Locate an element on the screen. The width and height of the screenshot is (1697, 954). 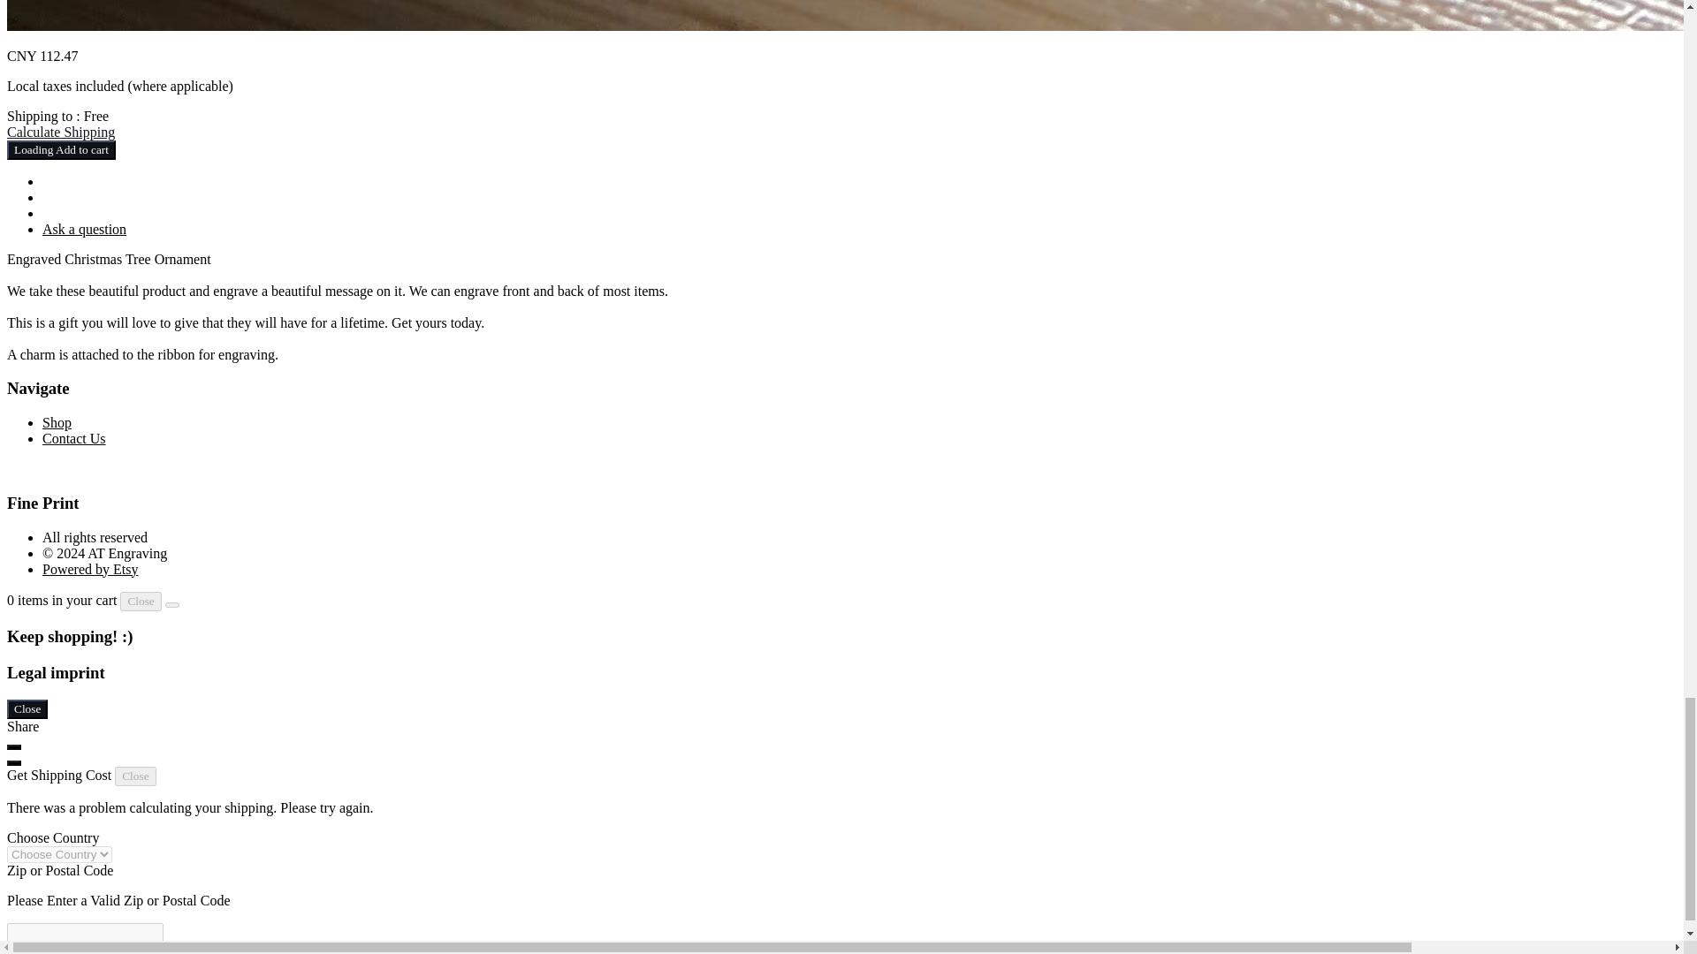
Close is located at coordinates (135, 776).